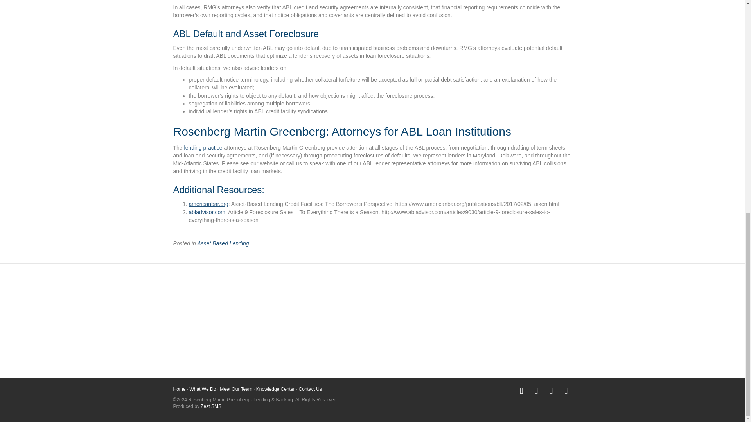  What do you see at coordinates (203, 389) in the screenshot?
I see `What We Do` at bounding box center [203, 389].